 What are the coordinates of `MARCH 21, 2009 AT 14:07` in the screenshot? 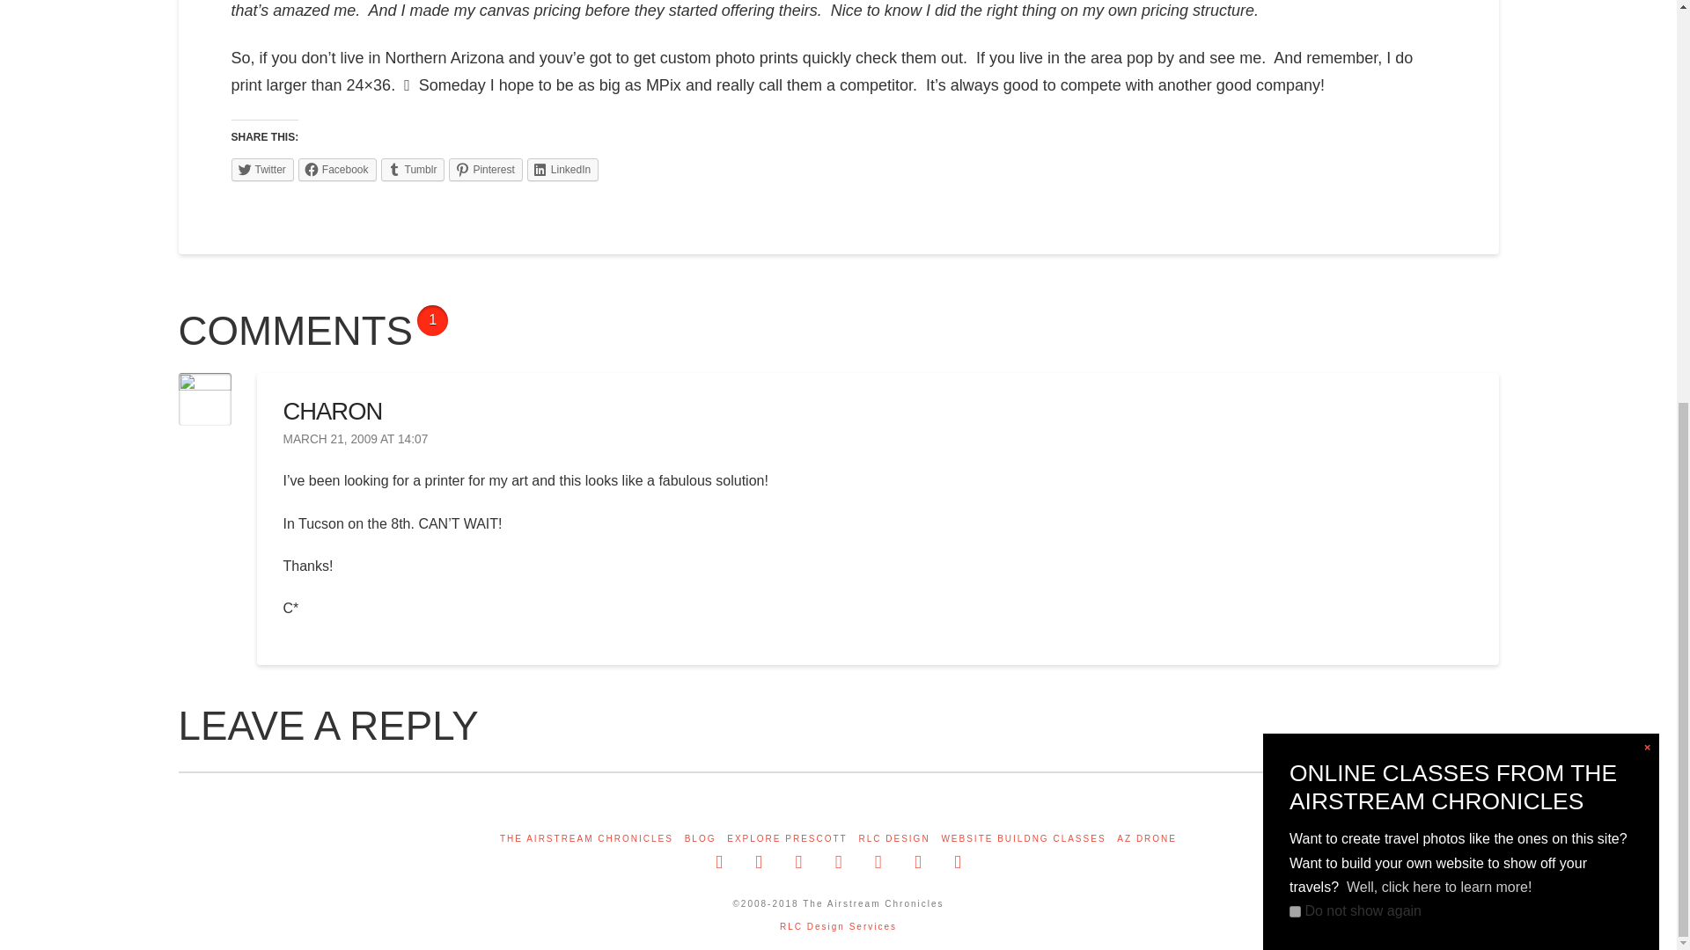 It's located at (356, 440).